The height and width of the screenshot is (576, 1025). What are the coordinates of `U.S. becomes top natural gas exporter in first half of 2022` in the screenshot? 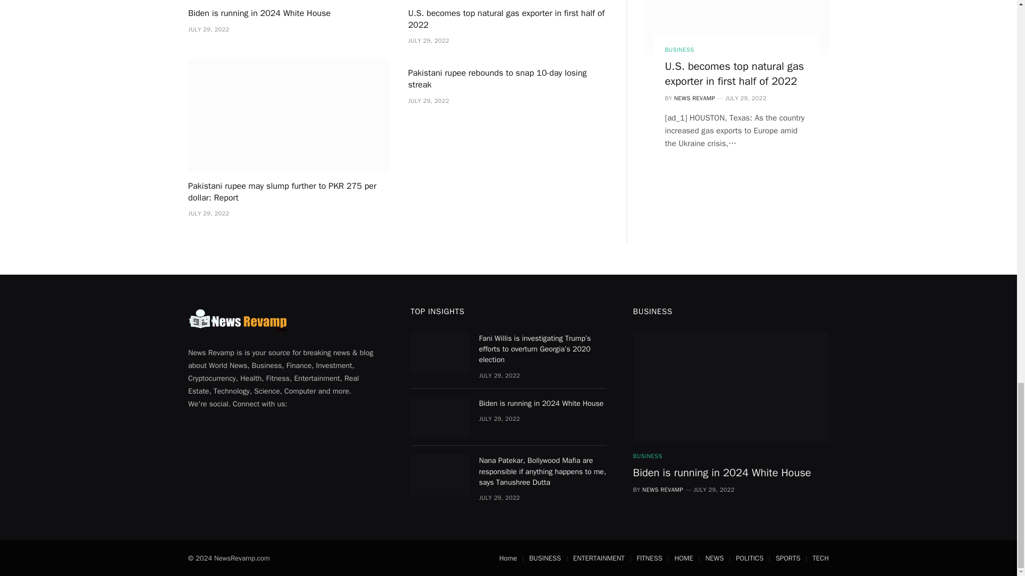 It's located at (508, 20).